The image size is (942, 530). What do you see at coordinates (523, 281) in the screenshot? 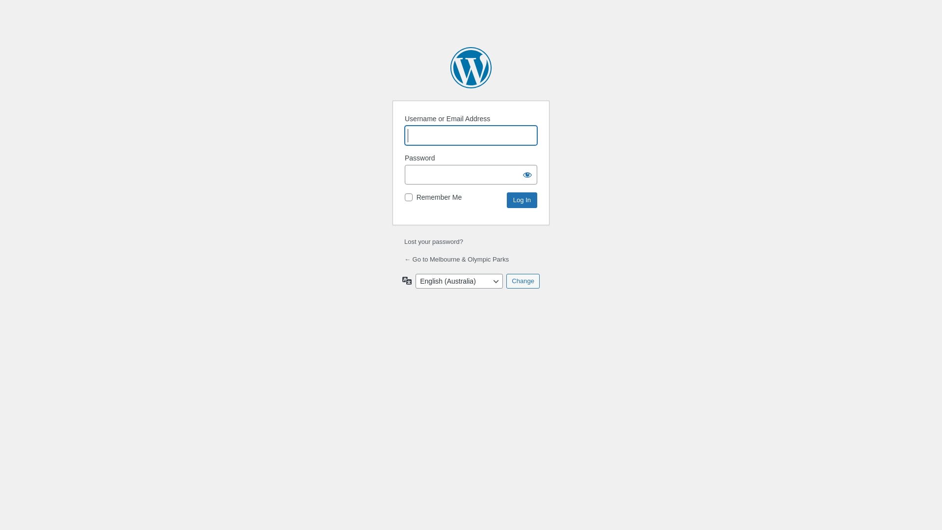
I see `Change` at bounding box center [523, 281].